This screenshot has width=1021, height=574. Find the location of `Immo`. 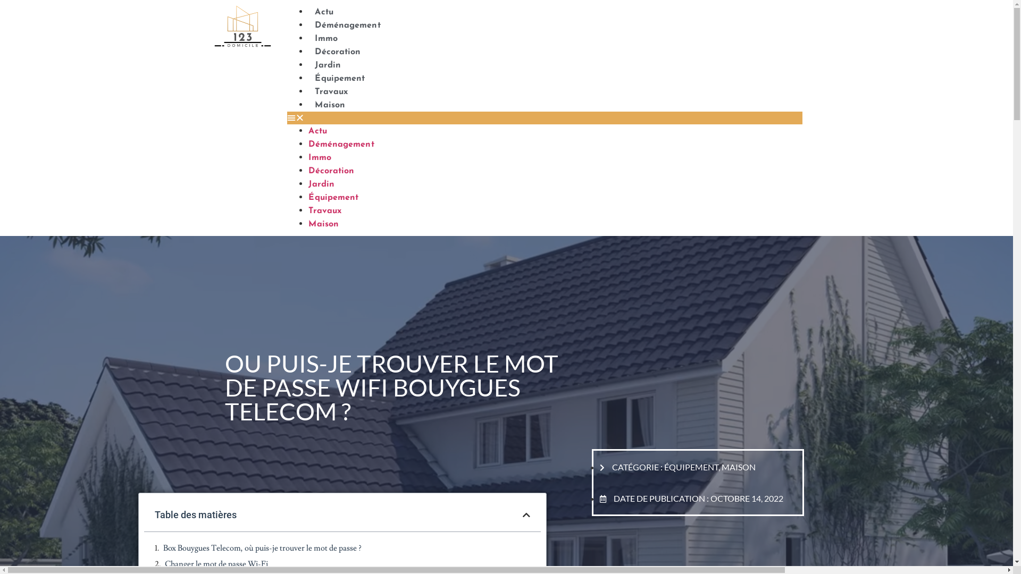

Immo is located at coordinates (320, 158).